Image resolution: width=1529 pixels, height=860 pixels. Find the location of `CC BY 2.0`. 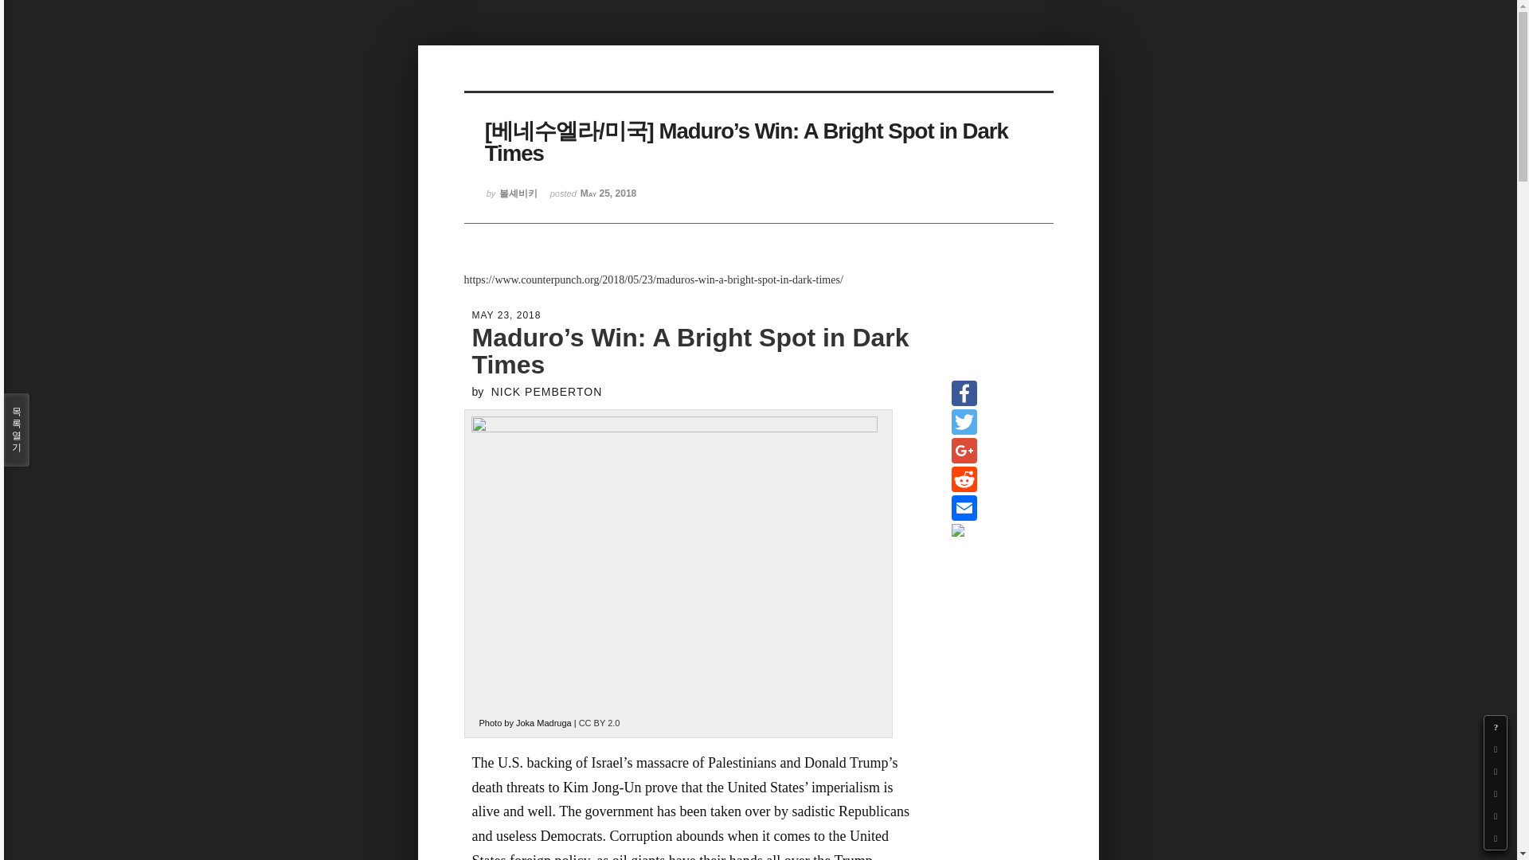

CC BY 2.0 is located at coordinates (600, 722).